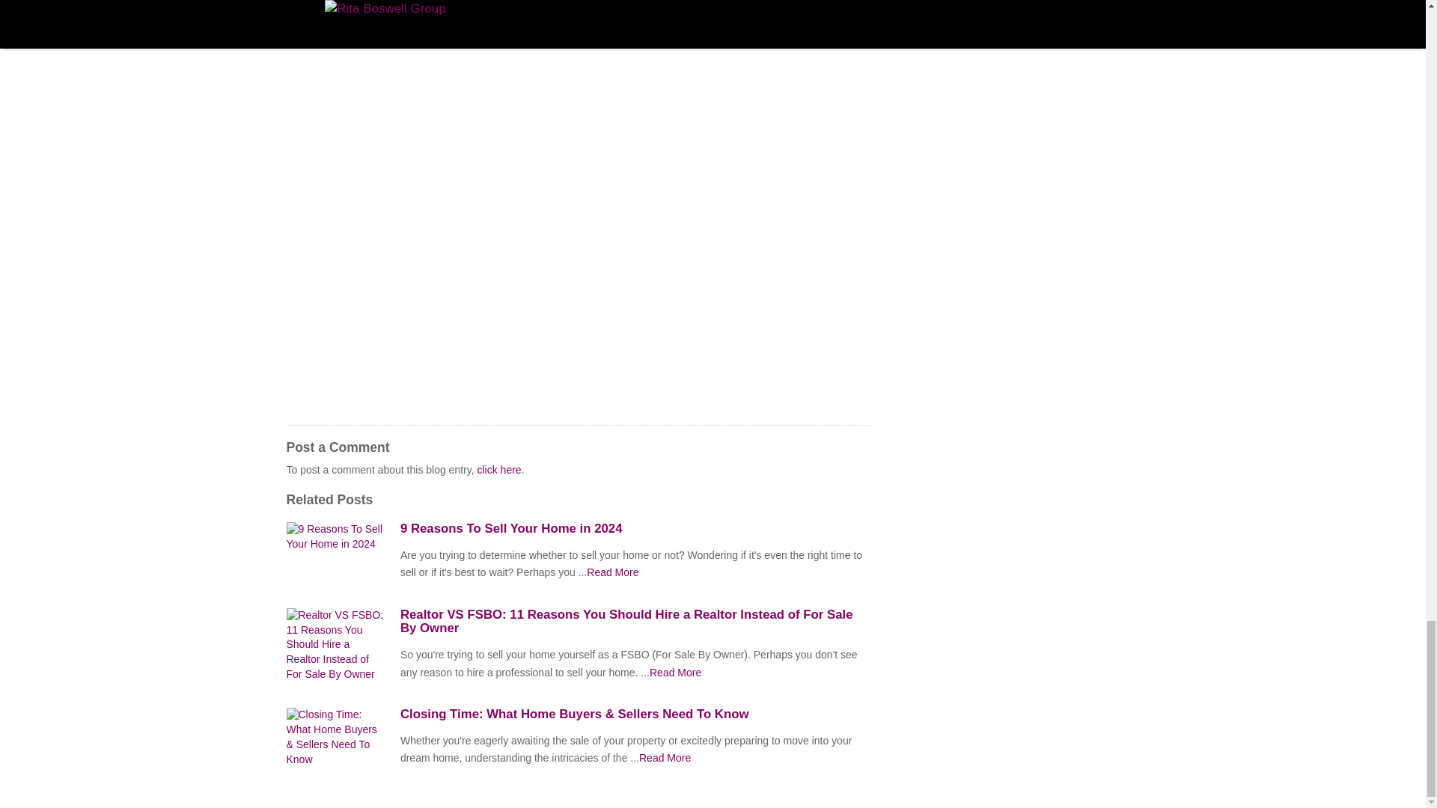  What do you see at coordinates (675, 673) in the screenshot?
I see `Everything You Need To Know About ` at bounding box center [675, 673].